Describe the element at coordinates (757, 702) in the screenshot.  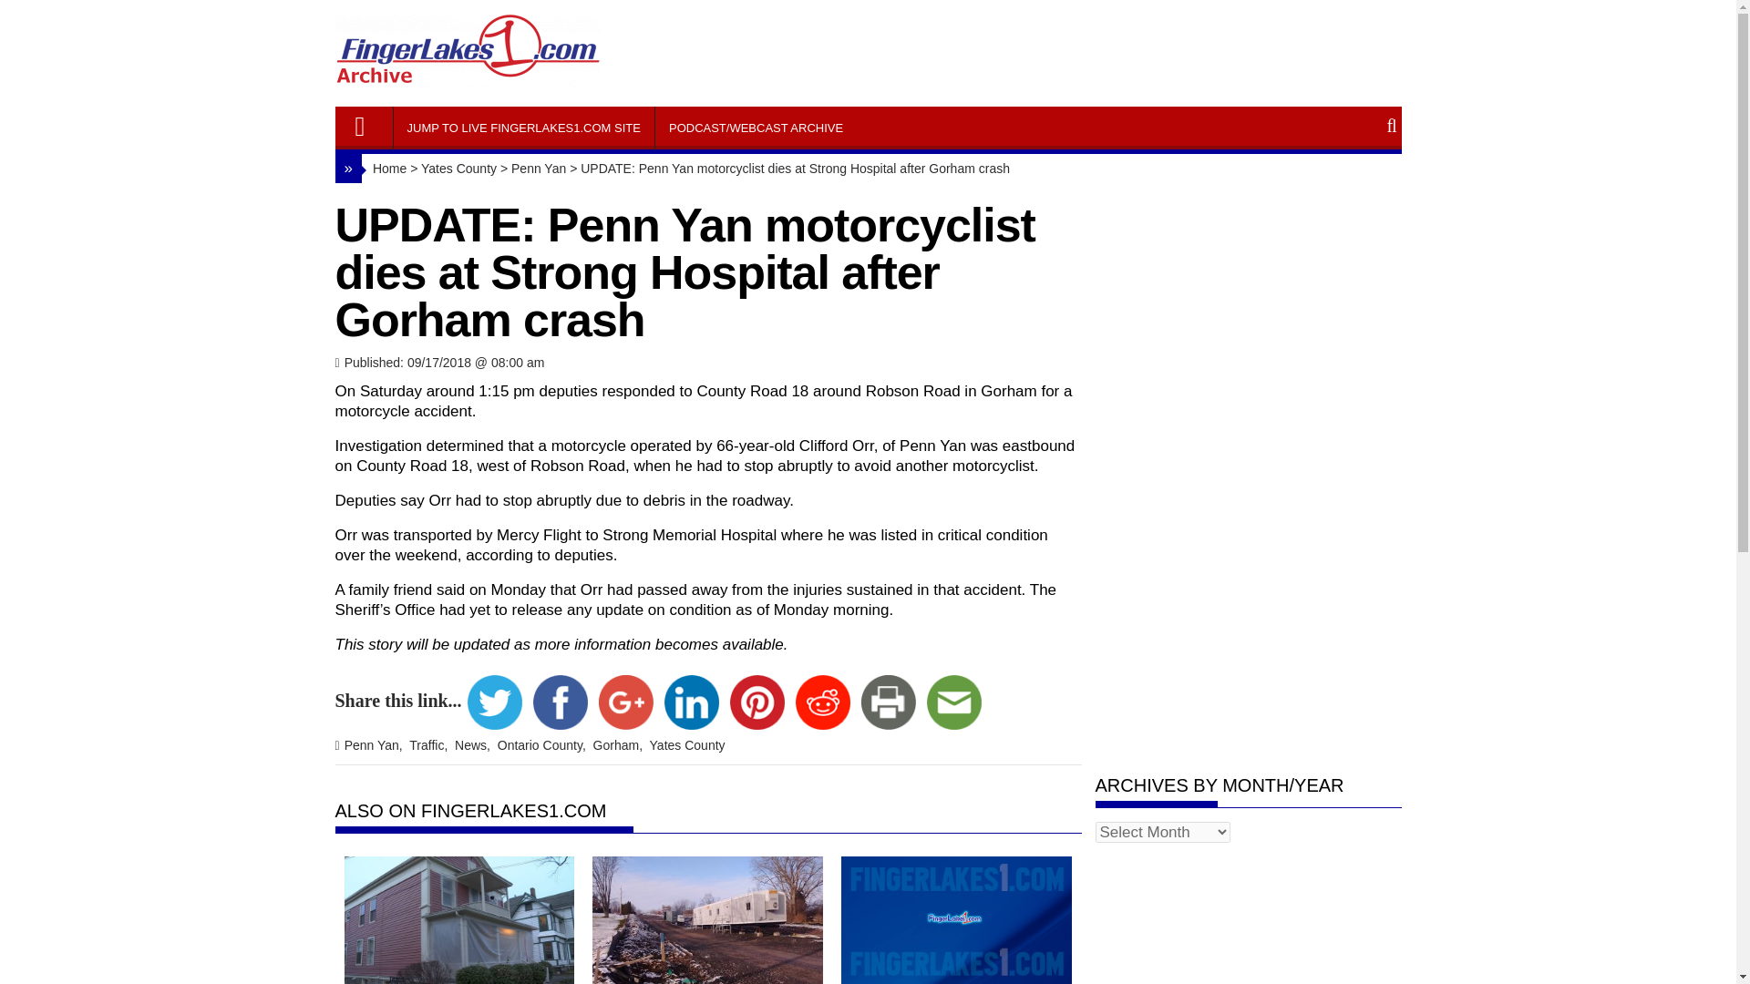
I see `pinterest` at that location.